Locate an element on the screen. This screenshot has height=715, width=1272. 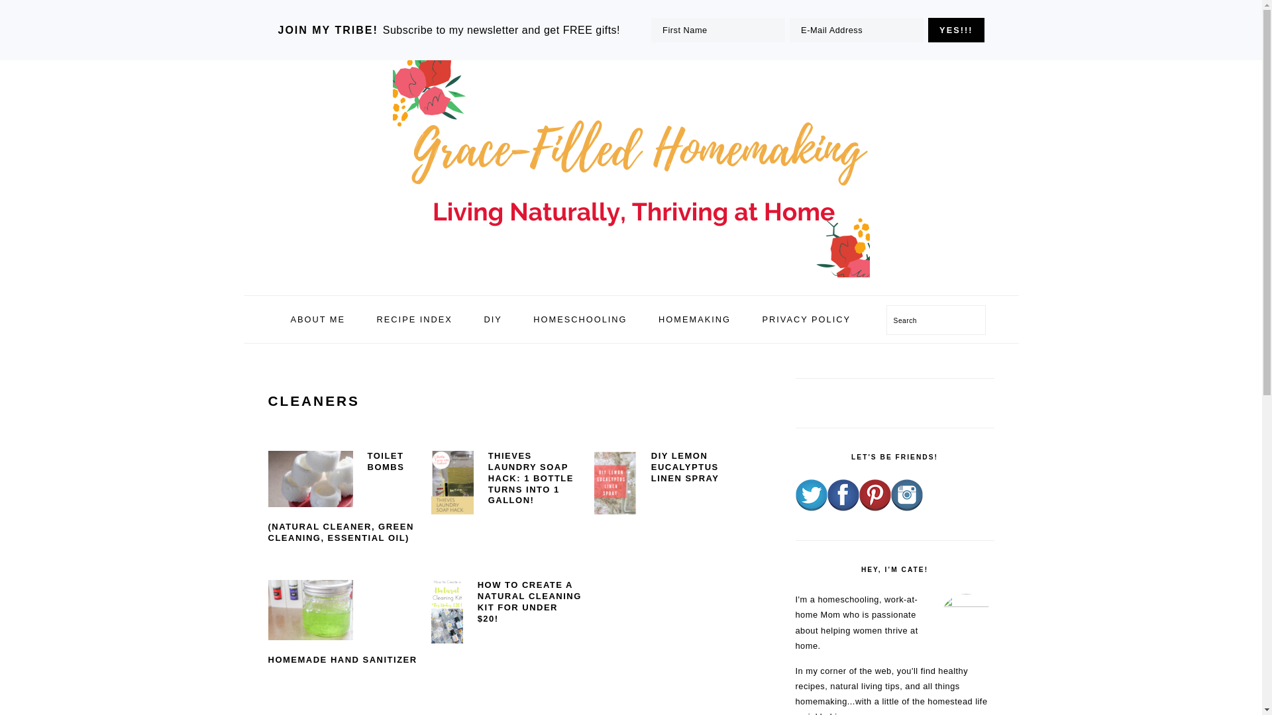
HOMEMAKING is located at coordinates (694, 319).